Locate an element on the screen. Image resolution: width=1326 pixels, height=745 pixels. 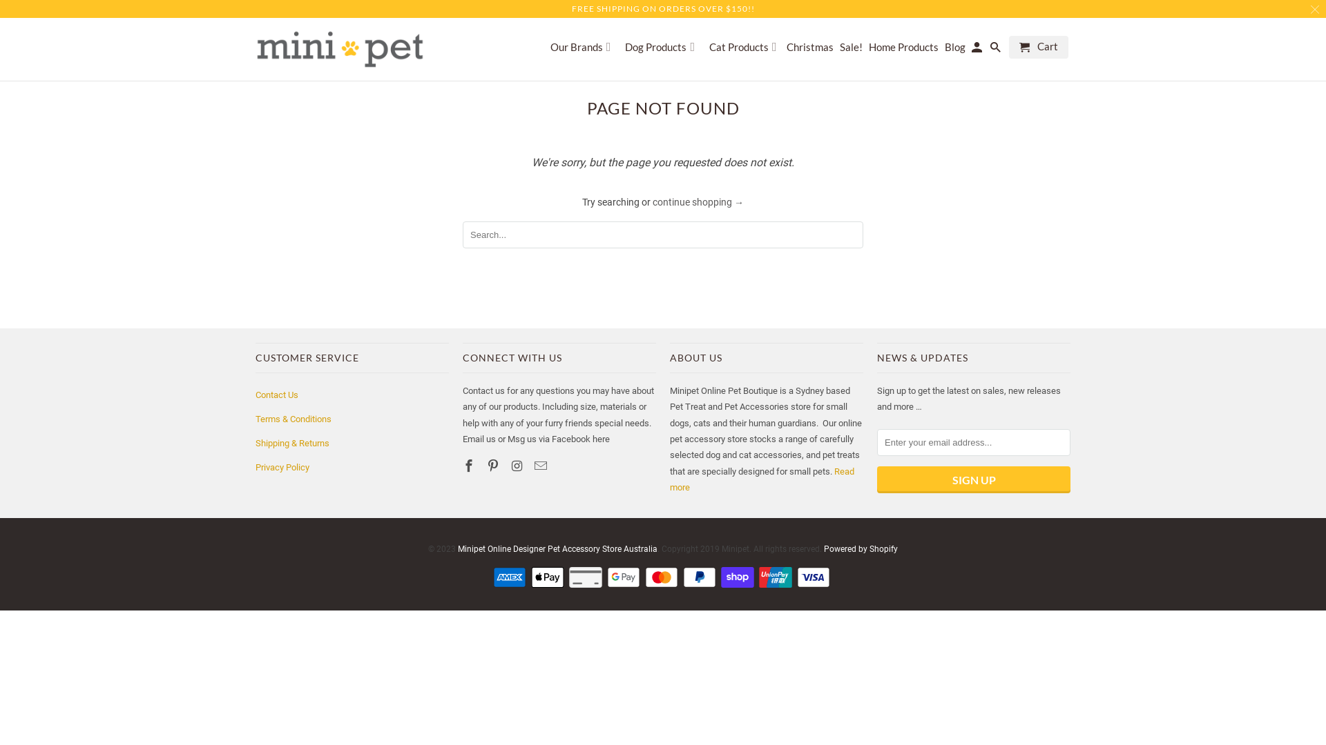
Read more is located at coordinates (762, 479).